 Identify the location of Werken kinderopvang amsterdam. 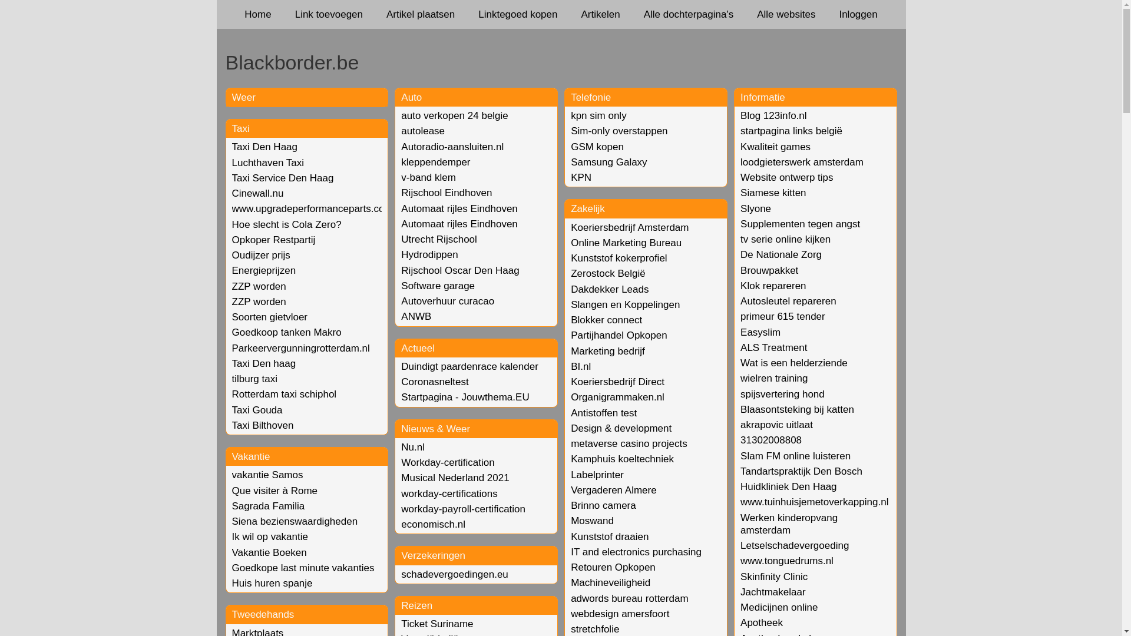
(789, 524).